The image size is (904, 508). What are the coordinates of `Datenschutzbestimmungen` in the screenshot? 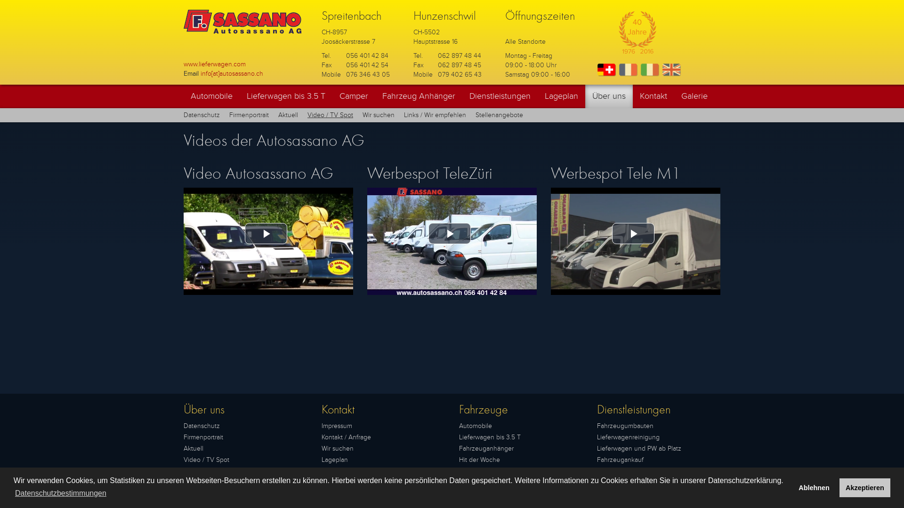 It's located at (61, 493).